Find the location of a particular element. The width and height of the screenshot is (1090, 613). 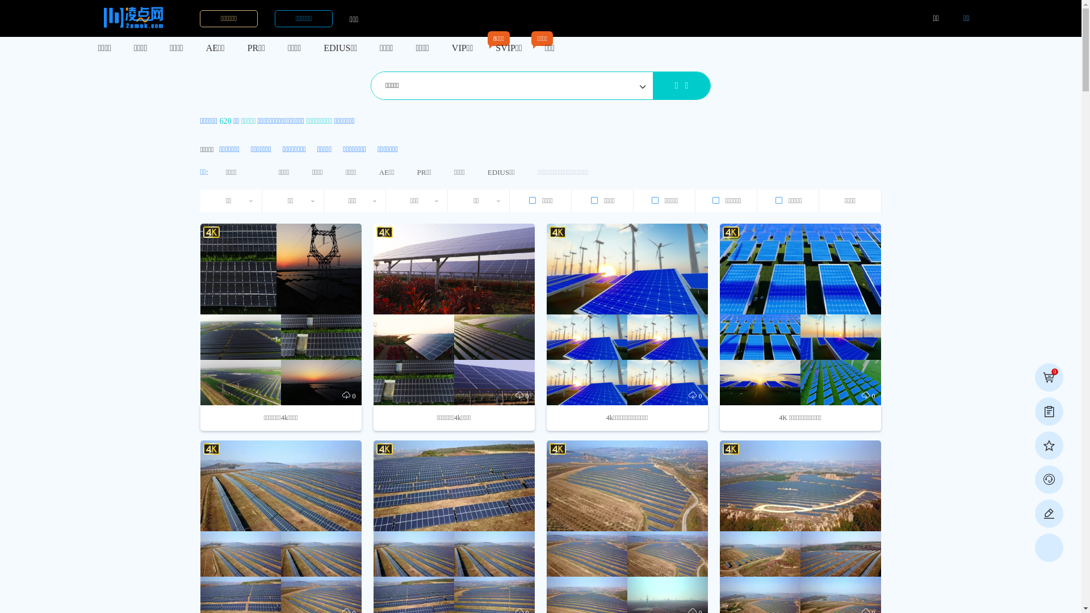

0 is located at coordinates (1049, 377).